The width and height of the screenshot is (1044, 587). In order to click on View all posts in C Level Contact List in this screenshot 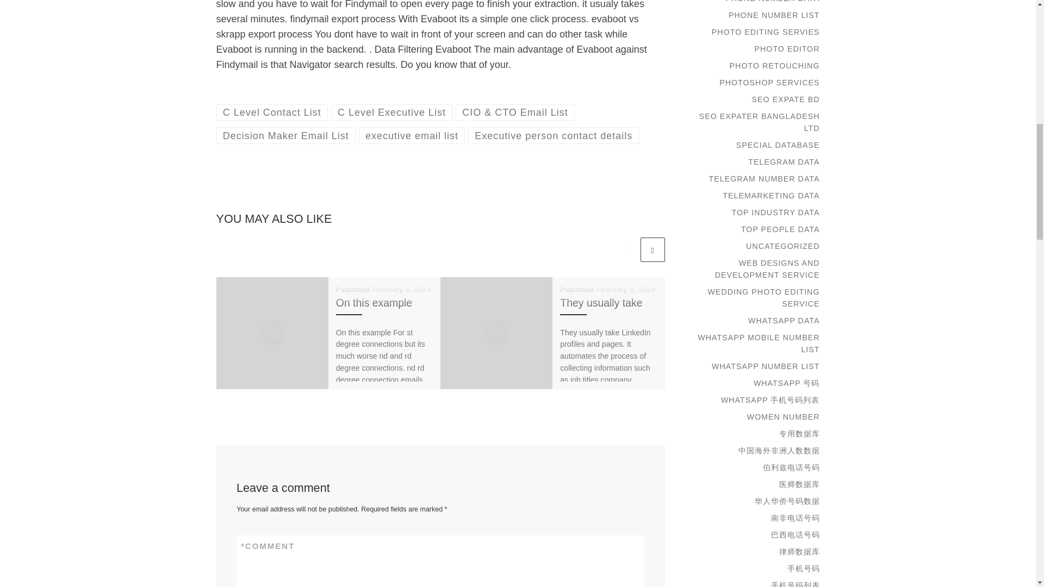, I will do `click(272, 113)`.